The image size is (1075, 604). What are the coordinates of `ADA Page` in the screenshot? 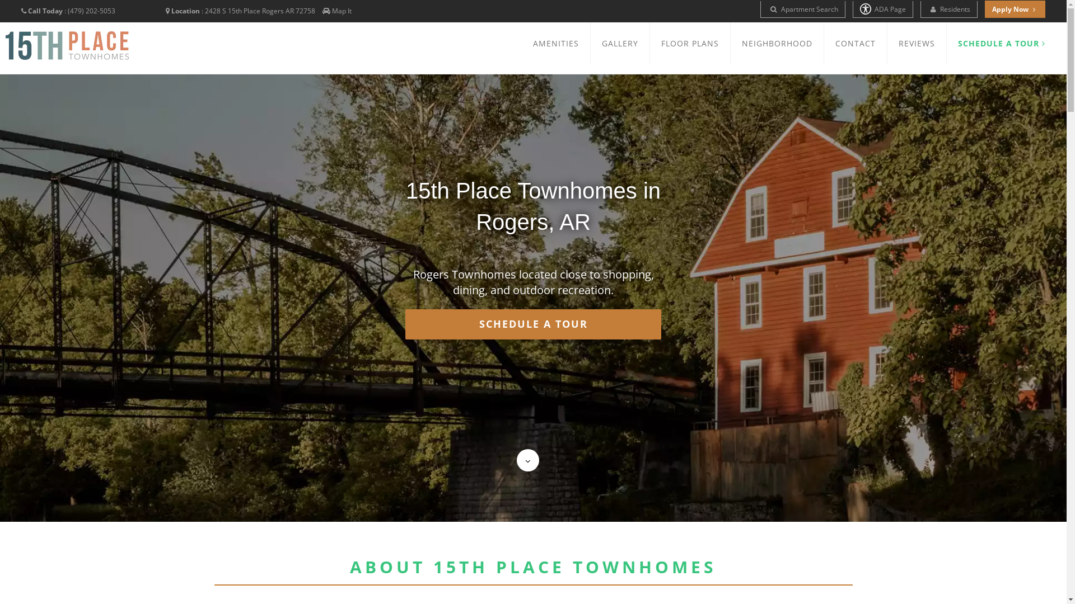 It's located at (883, 10).